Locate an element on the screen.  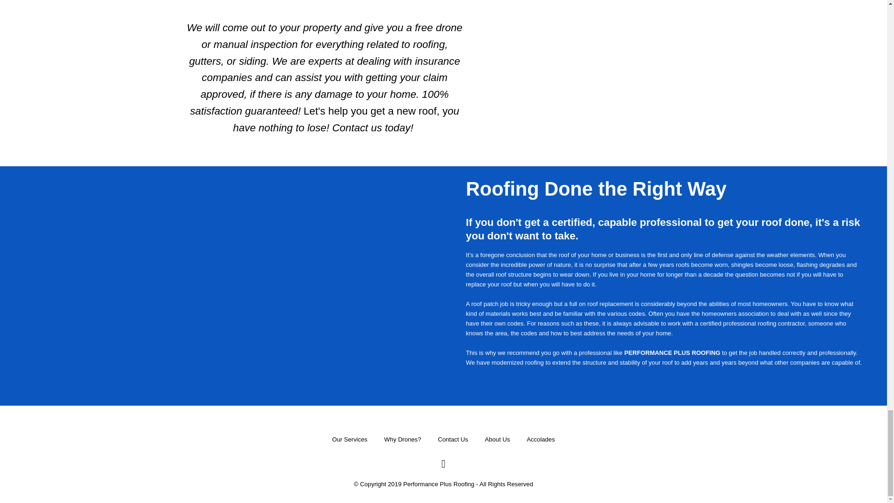
Why Drones? is located at coordinates (402, 440).